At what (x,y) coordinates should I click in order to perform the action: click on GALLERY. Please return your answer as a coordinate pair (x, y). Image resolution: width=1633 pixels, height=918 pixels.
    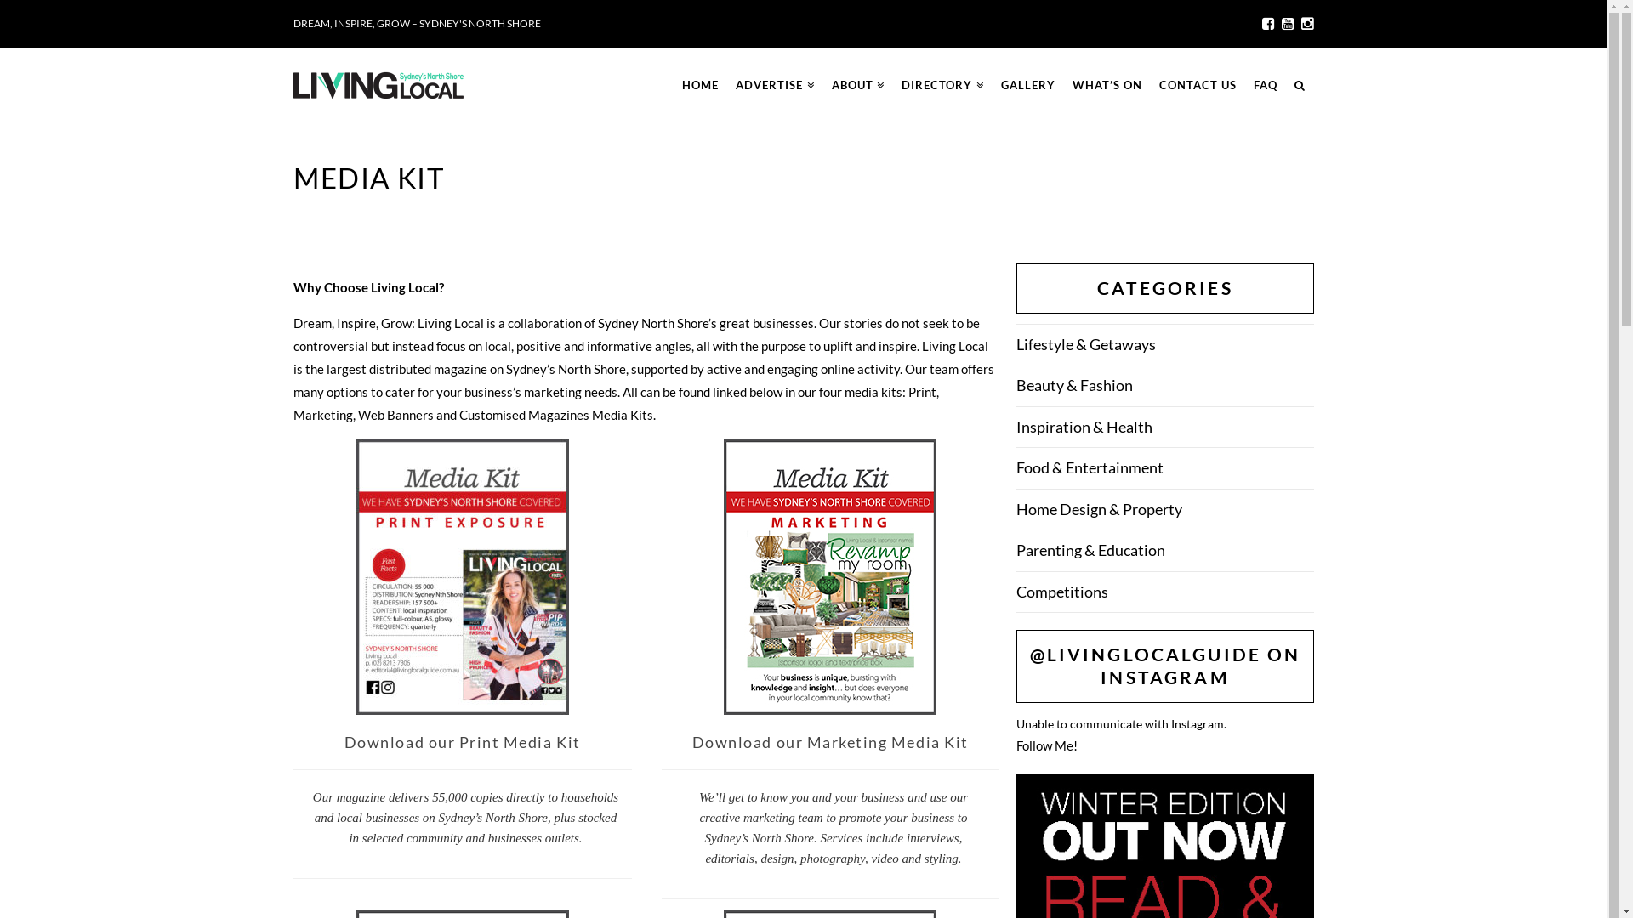
    Looking at the image, I should click on (1028, 86).